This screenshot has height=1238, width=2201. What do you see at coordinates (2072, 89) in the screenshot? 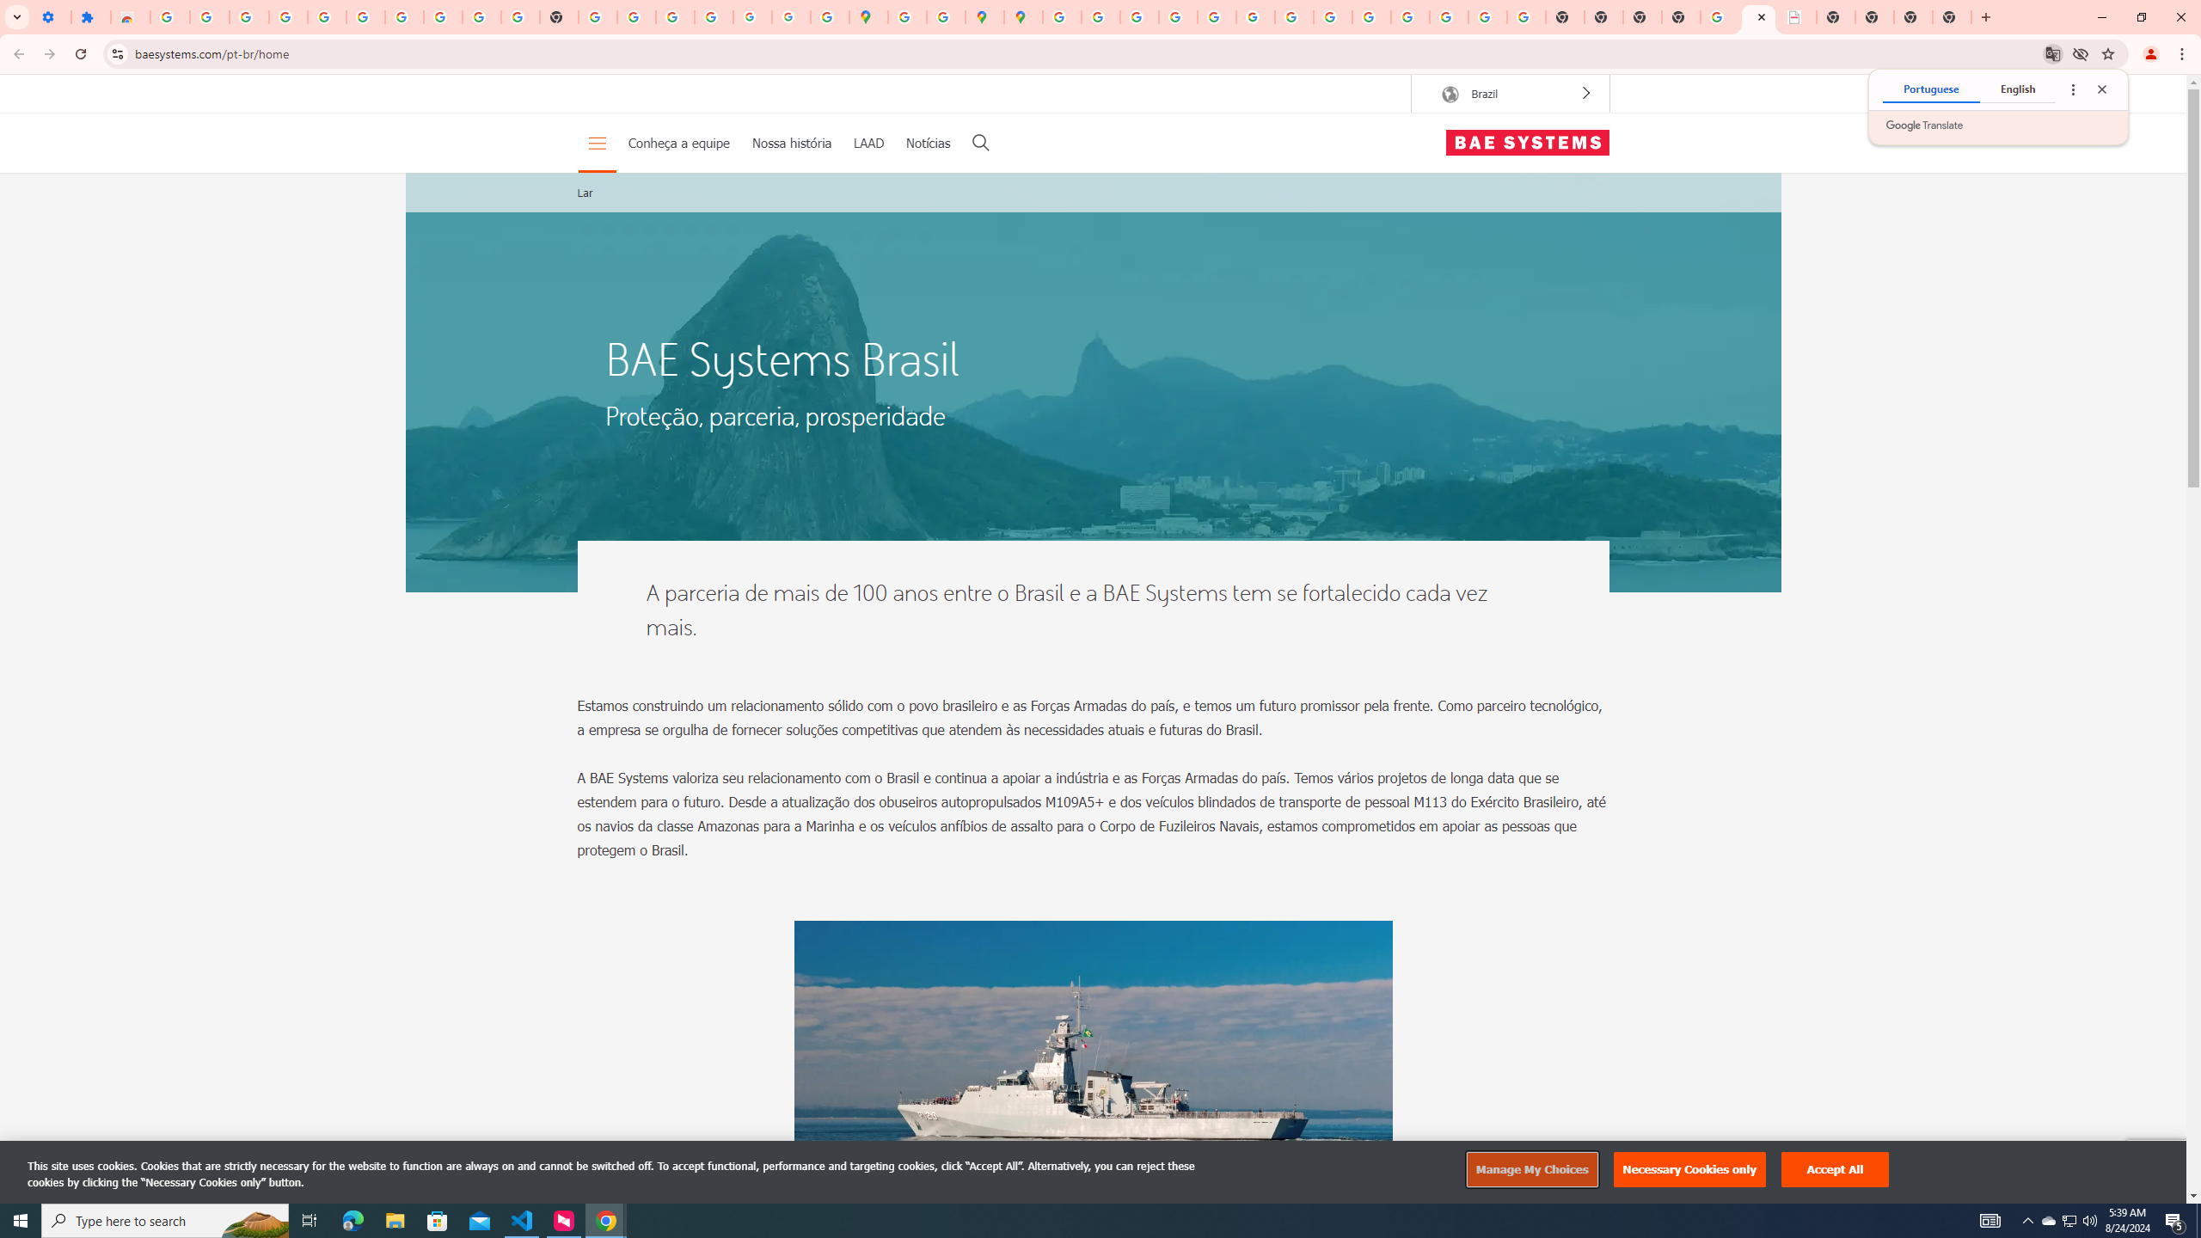
I see `Translate options` at bounding box center [2072, 89].